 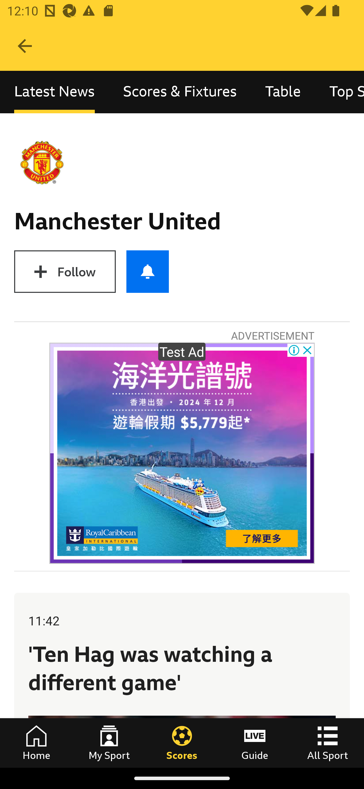 I want to click on All Sport, so click(x=328, y=743).